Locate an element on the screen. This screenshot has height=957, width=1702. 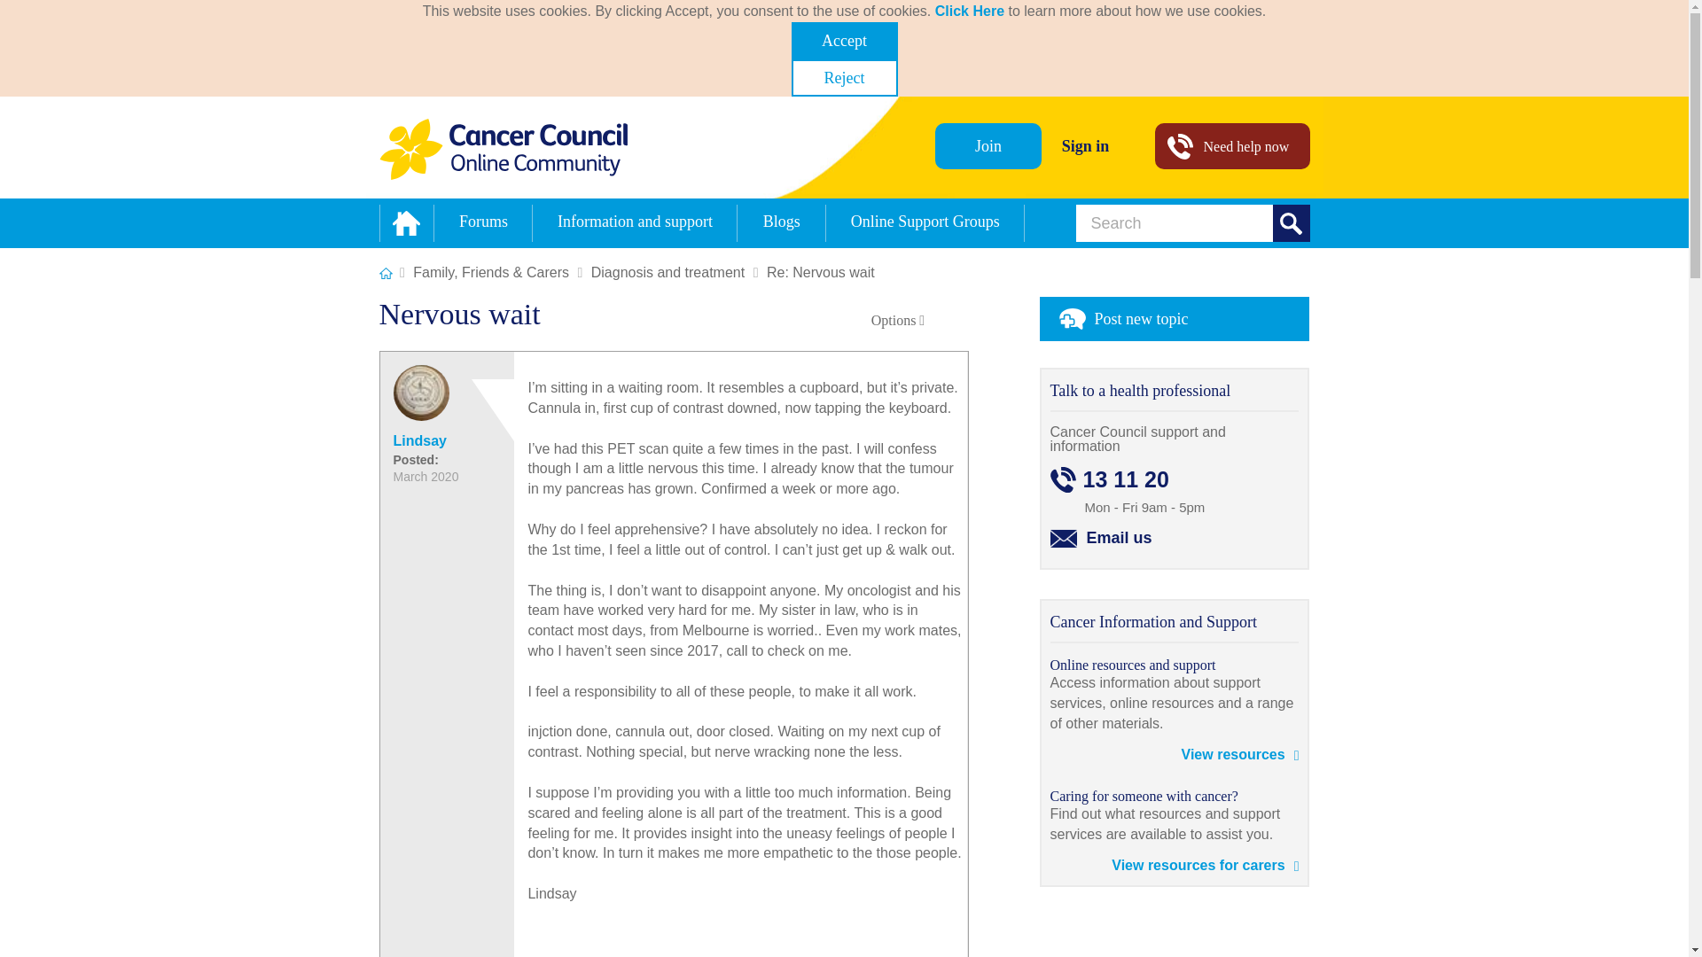
Search is located at coordinates (1292, 223).